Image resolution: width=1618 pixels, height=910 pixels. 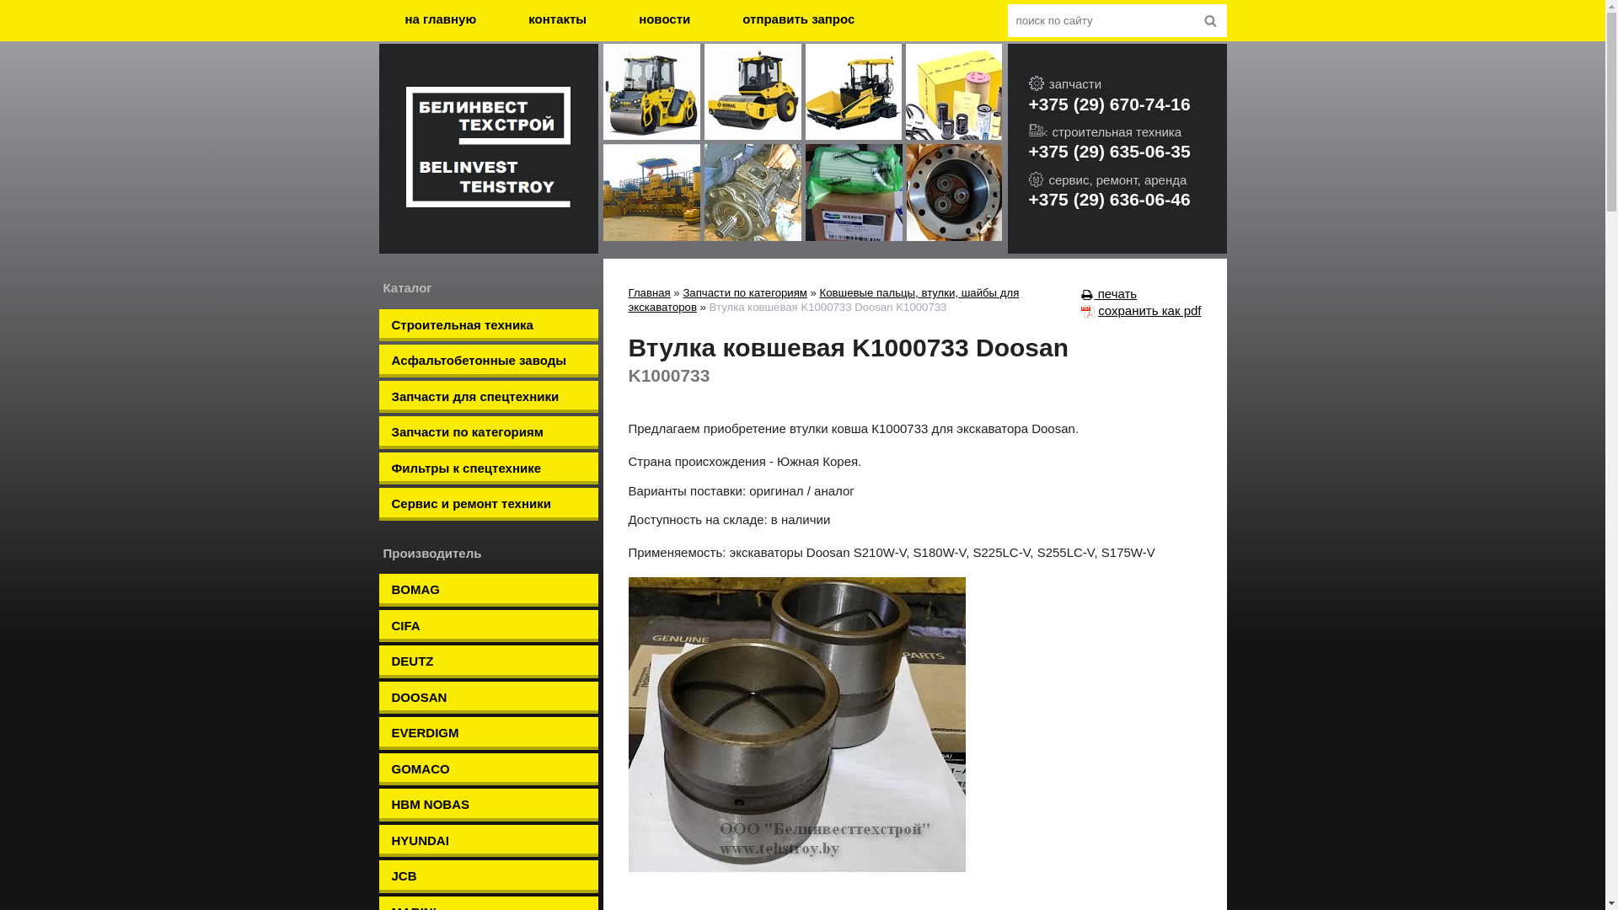 What do you see at coordinates (1128, 152) in the screenshot?
I see `+375 (29) 635-06-35` at bounding box center [1128, 152].